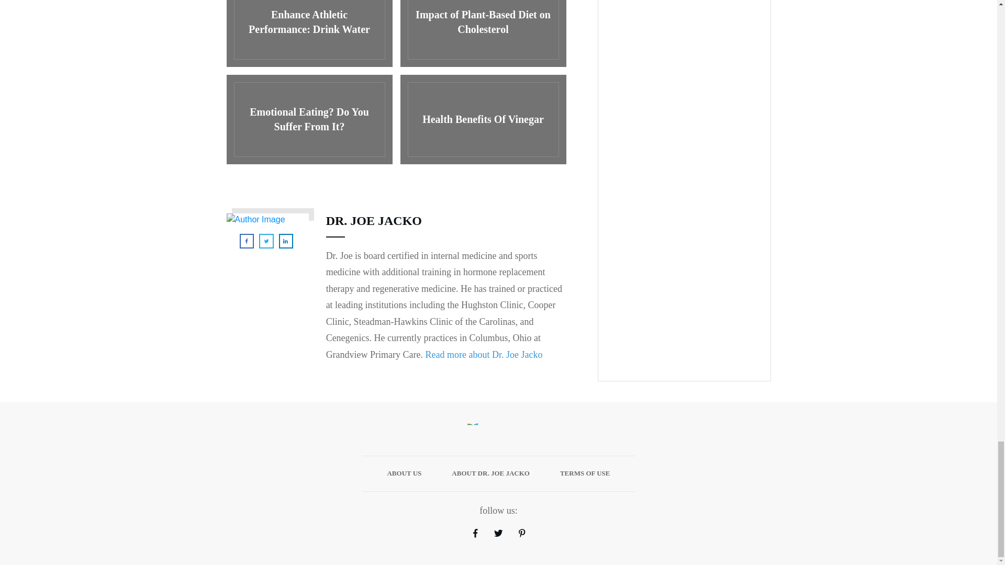 This screenshot has height=565, width=1005. Describe the element at coordinates (484, 355) in the screenshot. I see `Read more about Dr. Joe Jacko` at that location.